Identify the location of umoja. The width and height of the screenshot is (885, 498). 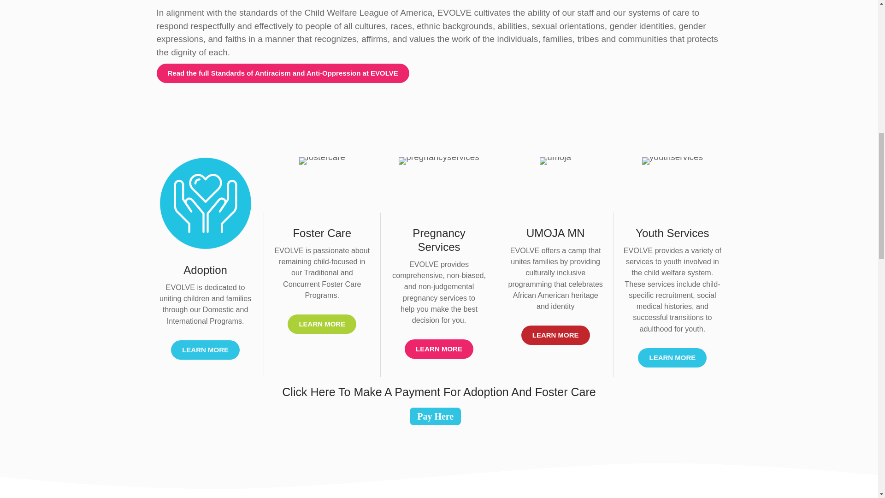
(555, 161).